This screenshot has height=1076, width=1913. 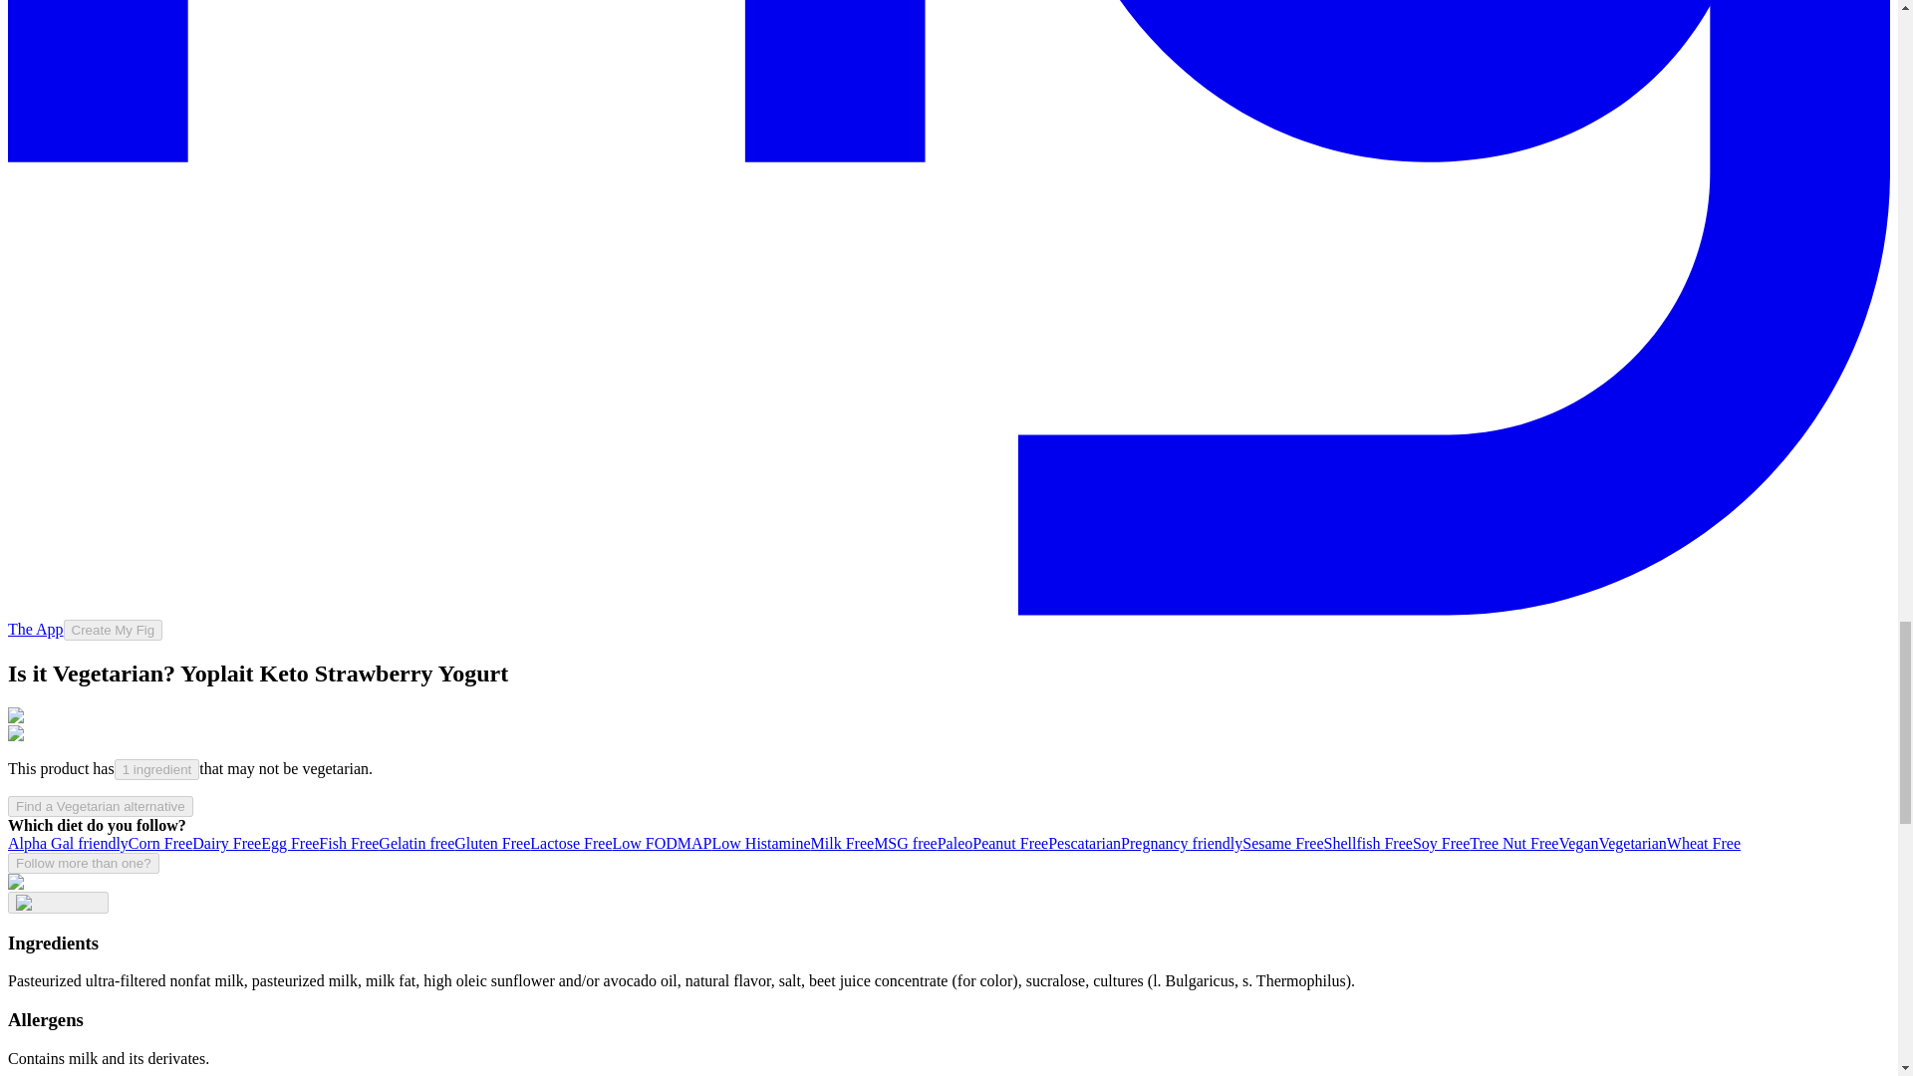 What do you see at coordinates (760, 843) in the screenshot?
I see `Low Histamine` at bounding box center [760, 843].